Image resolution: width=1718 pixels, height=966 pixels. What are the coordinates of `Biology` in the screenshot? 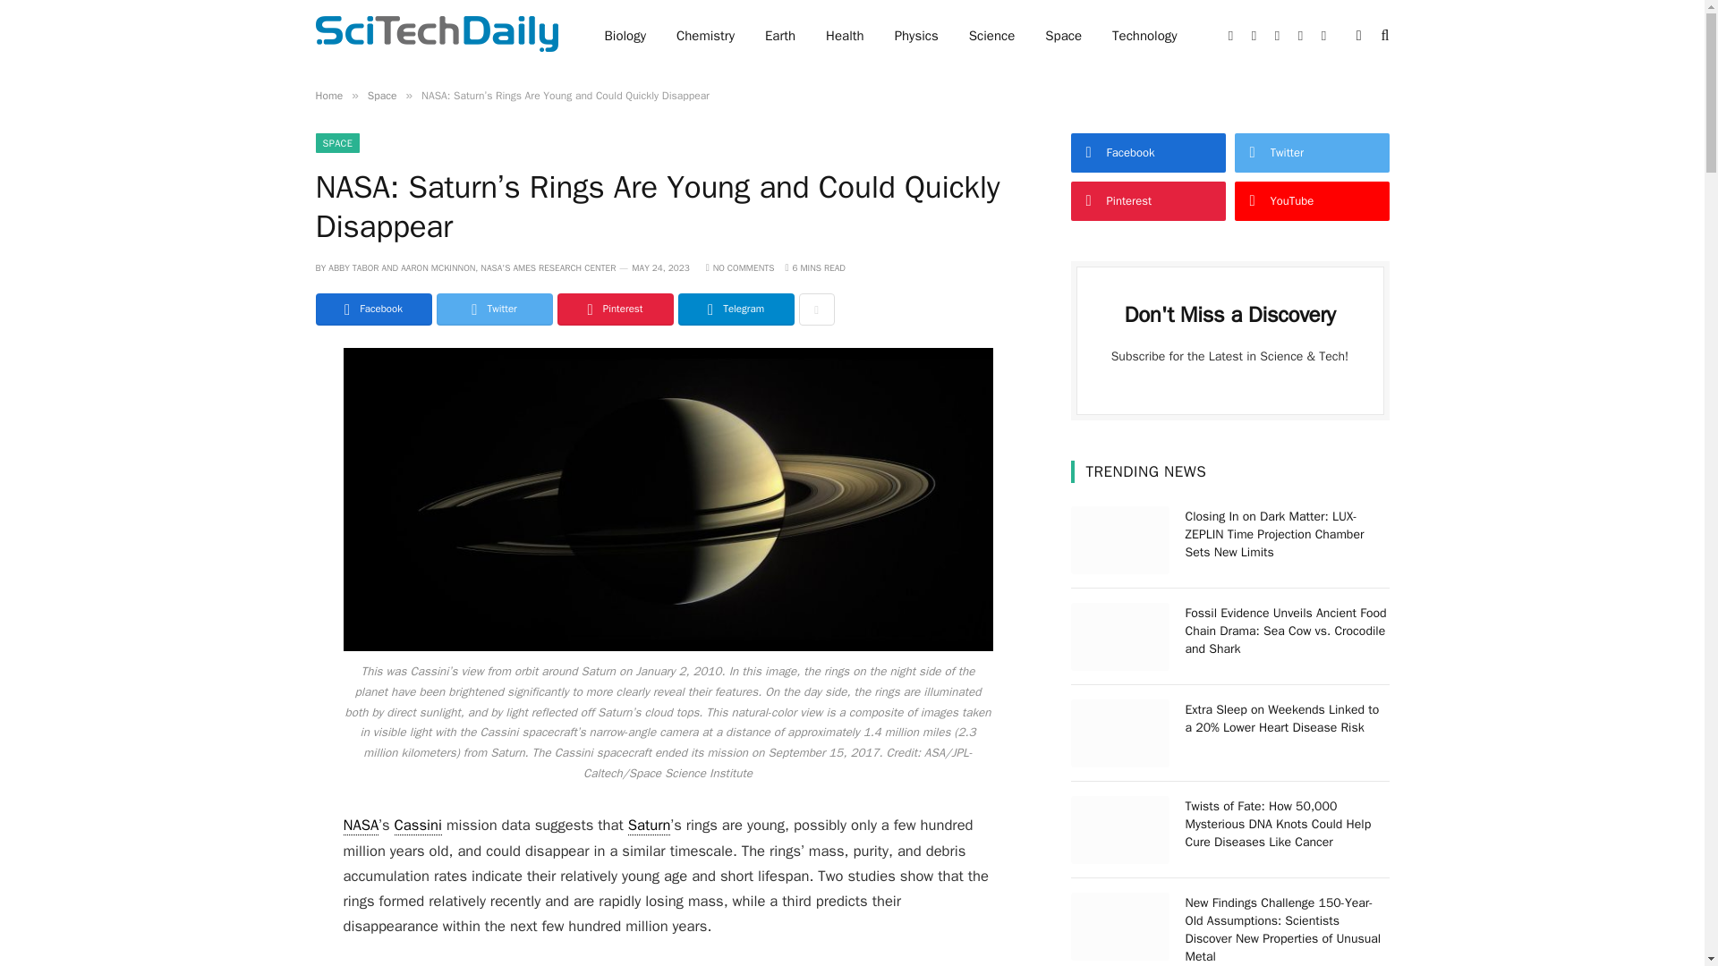 It's located at (625, 36).